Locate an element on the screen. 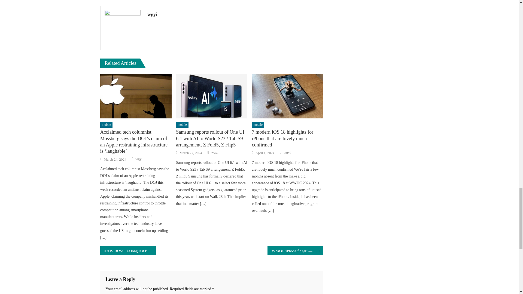 The height and width of the screenshot is (294, 523). wgyi is located at coordinates (287, 152).